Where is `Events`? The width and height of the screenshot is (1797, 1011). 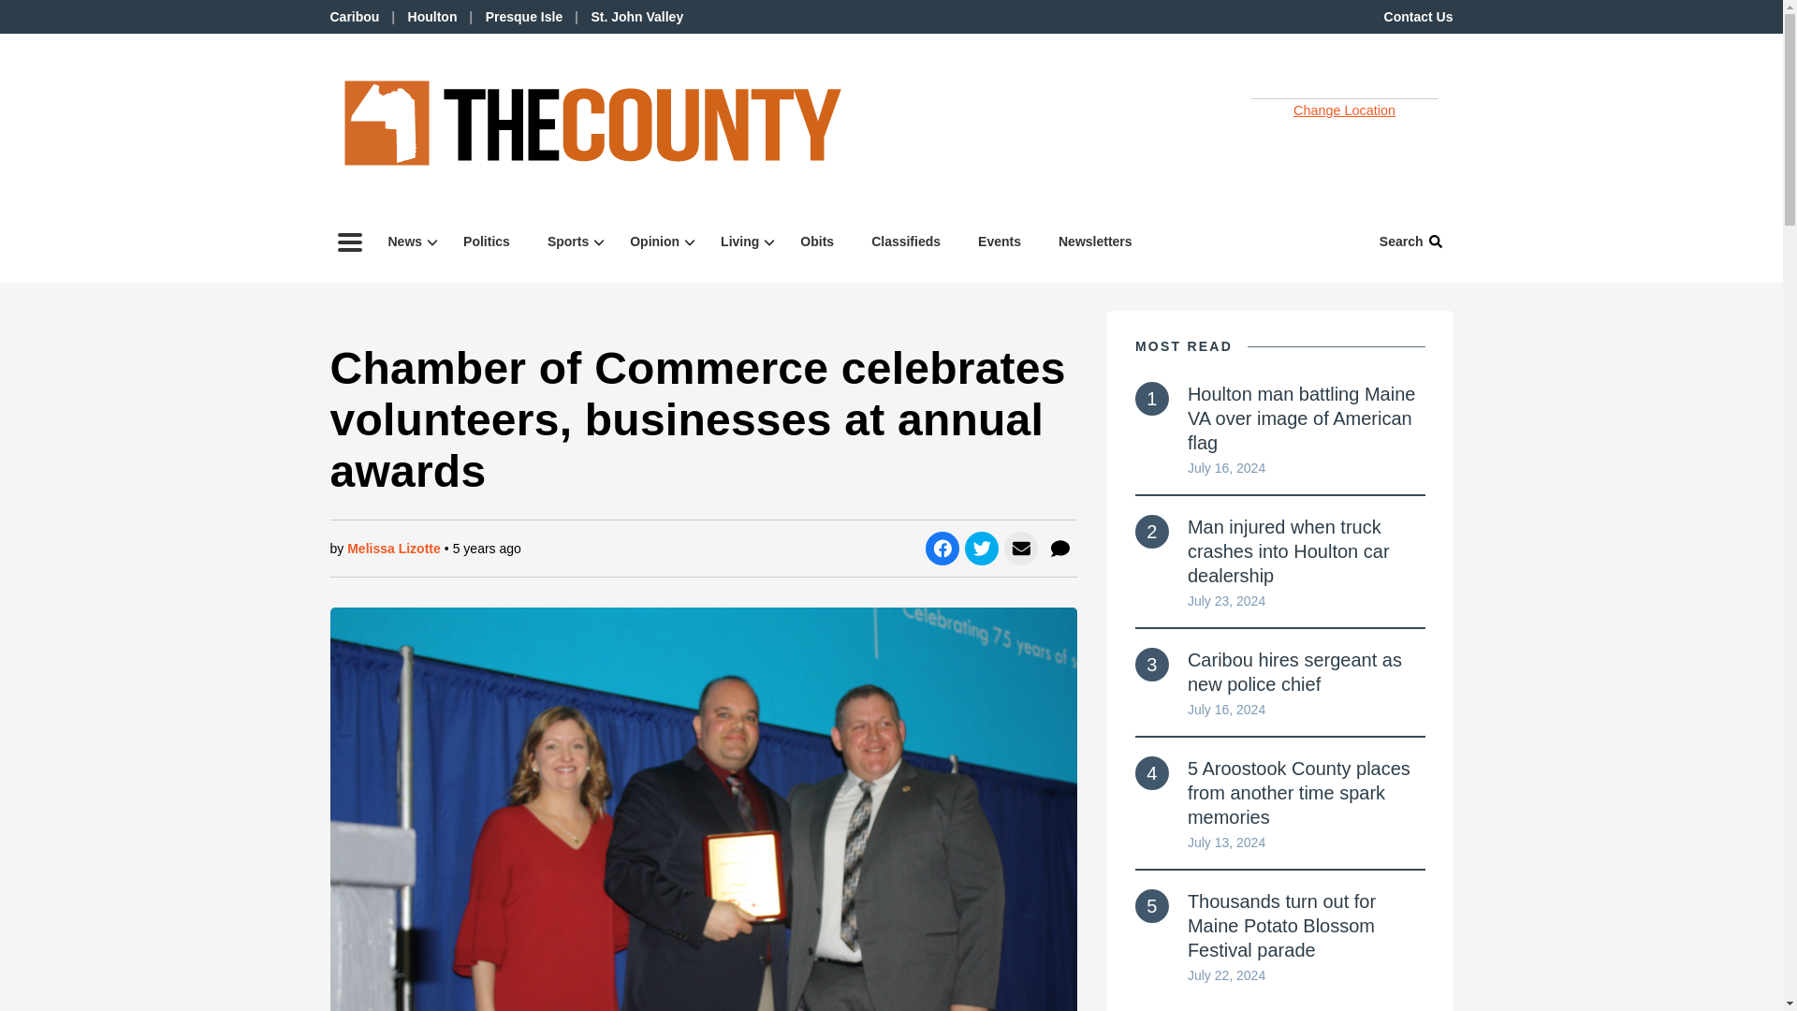 Events is located at coordinates (1000, 242).